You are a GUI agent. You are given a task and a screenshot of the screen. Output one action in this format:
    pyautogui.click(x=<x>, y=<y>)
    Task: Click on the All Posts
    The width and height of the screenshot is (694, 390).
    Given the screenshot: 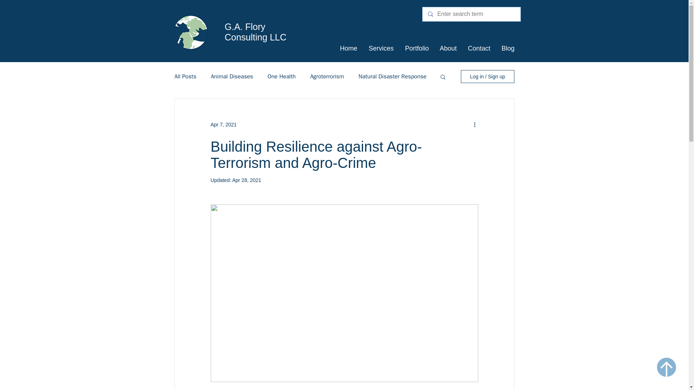 What is the action you would take?
    pyautogui.click(x=185, y=77)
    